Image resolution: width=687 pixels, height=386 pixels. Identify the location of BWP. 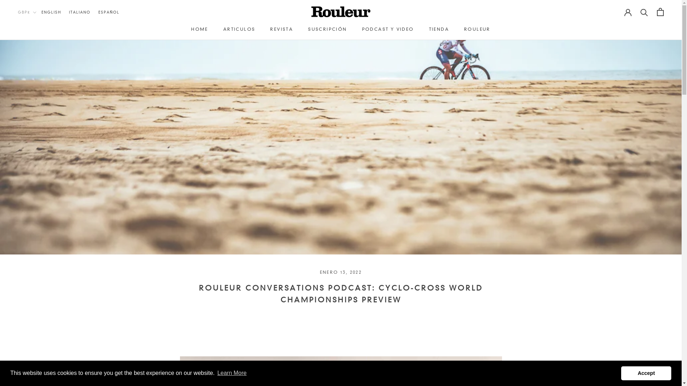
(41, 179).